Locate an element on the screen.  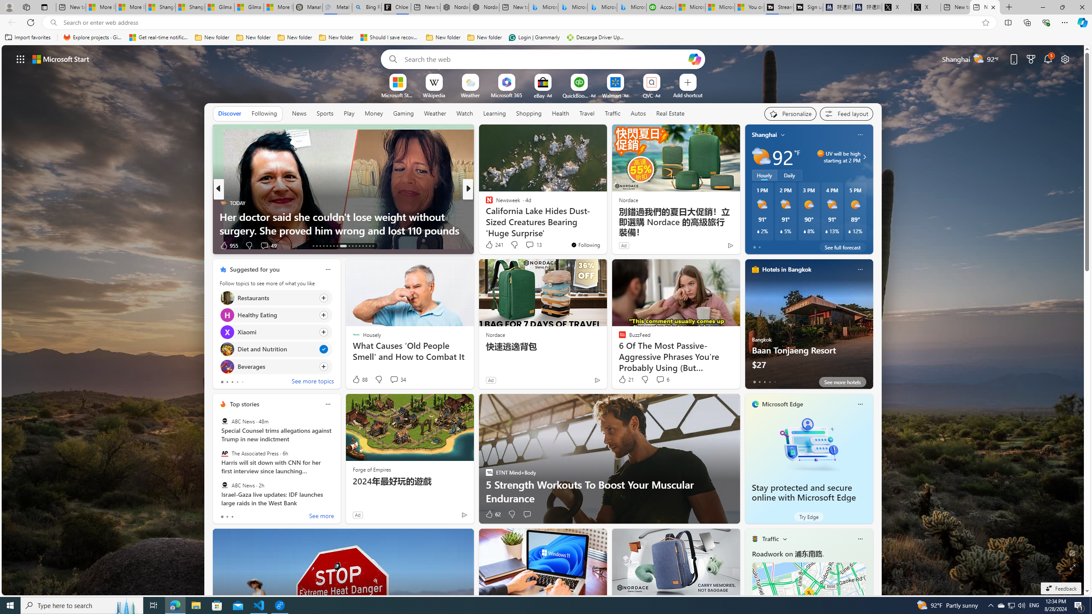
Autos is located at coordinates (638, 113).